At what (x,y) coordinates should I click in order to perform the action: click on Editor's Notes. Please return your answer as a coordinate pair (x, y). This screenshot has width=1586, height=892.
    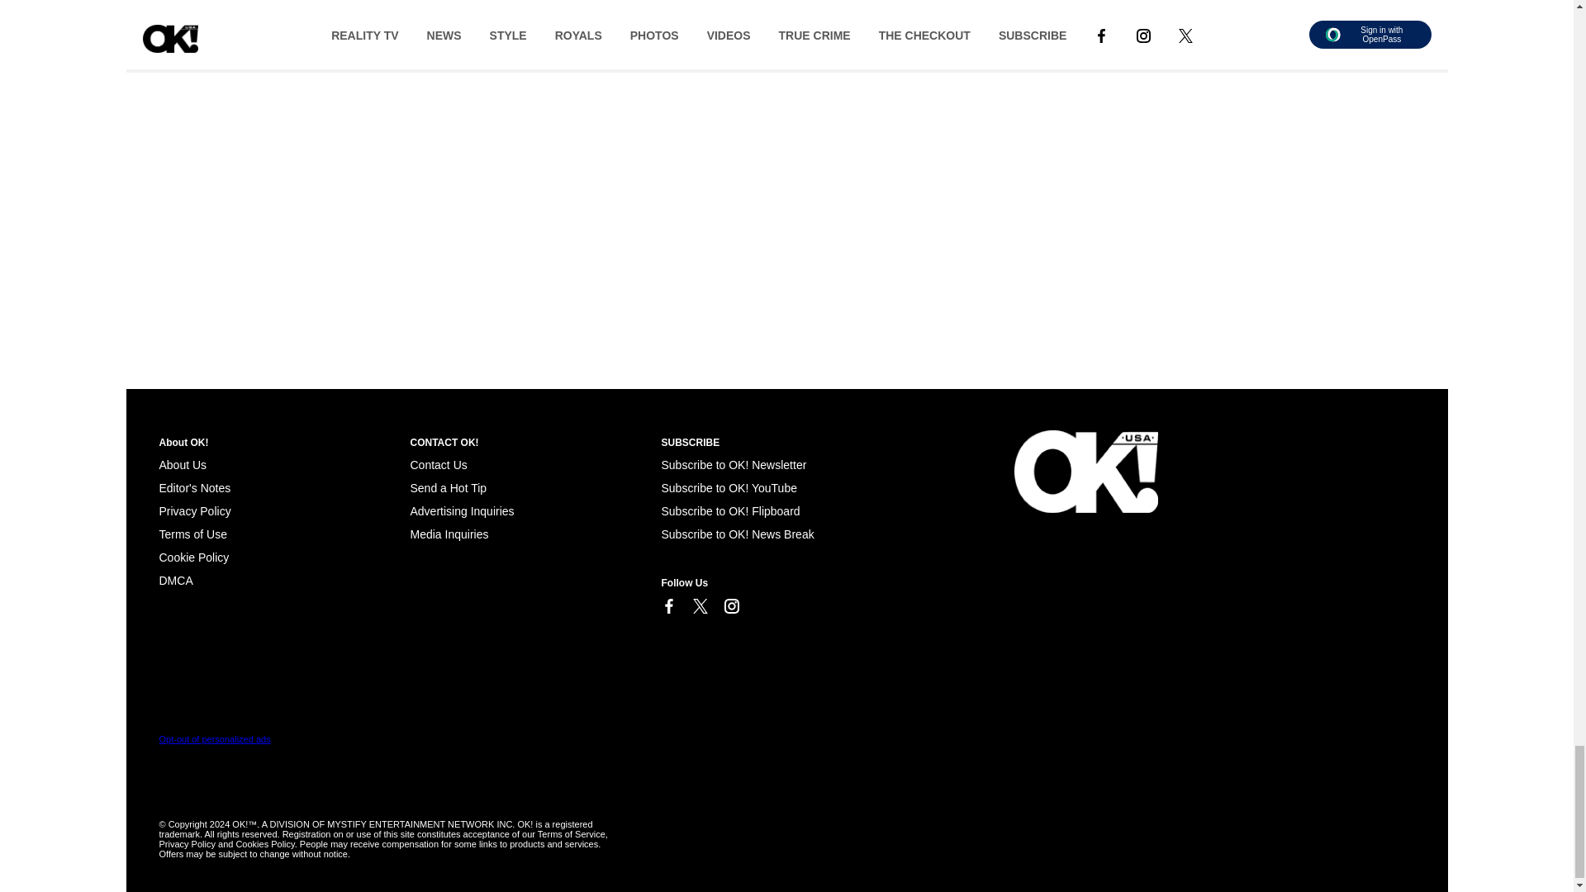
    Looking at the image, I should click on (194, 488).